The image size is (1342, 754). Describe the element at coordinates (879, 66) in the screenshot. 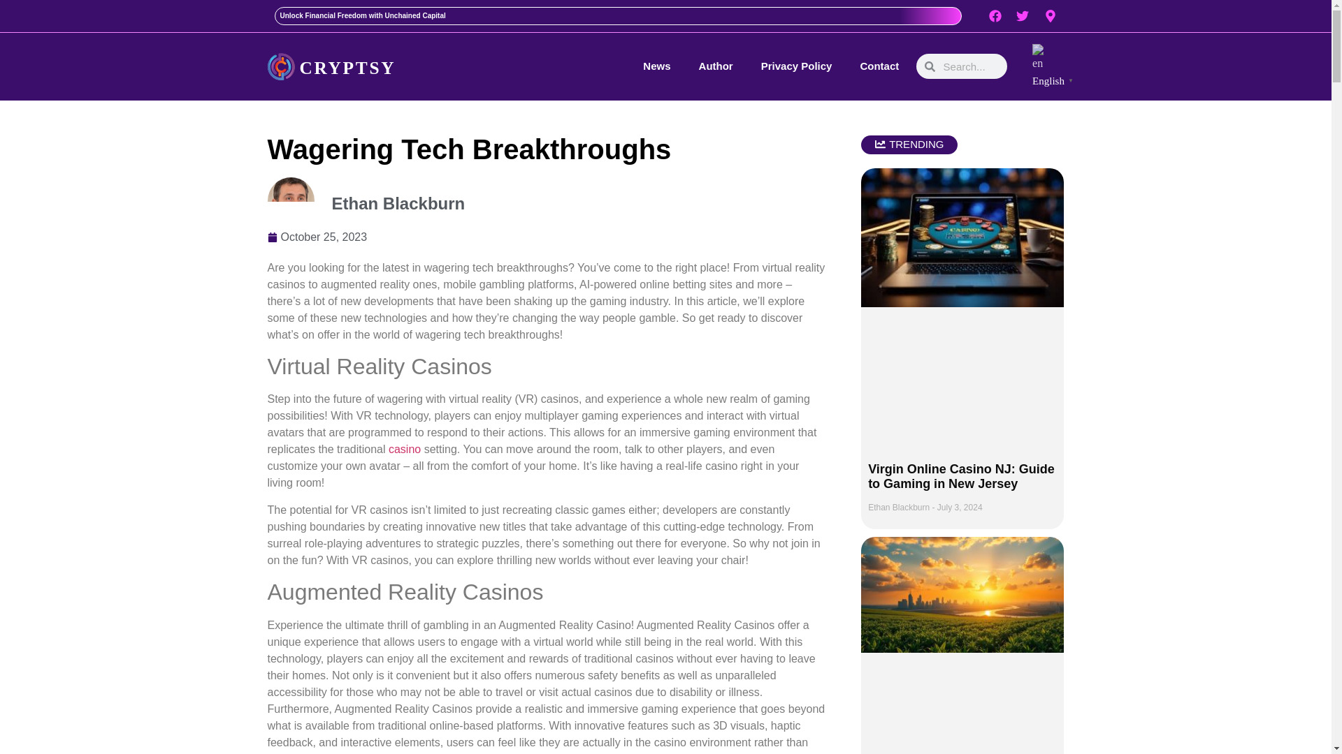

I see `Contact` at that location.